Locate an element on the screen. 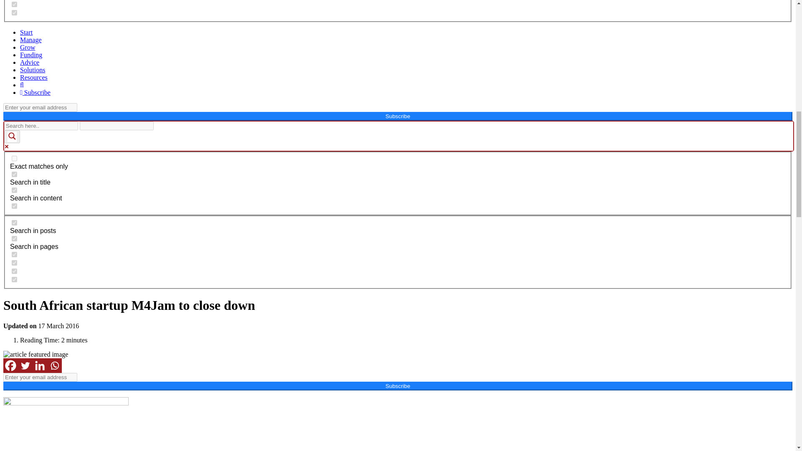  exact is located at coordinates (14, 158).